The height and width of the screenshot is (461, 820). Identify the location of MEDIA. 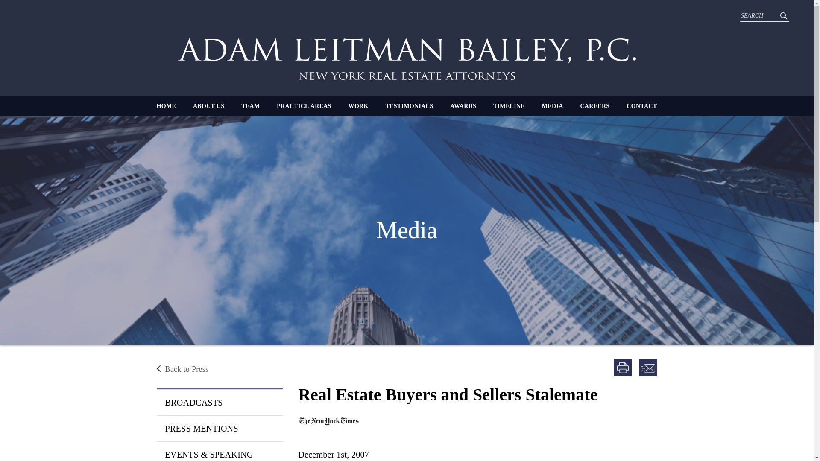
(553, 106).